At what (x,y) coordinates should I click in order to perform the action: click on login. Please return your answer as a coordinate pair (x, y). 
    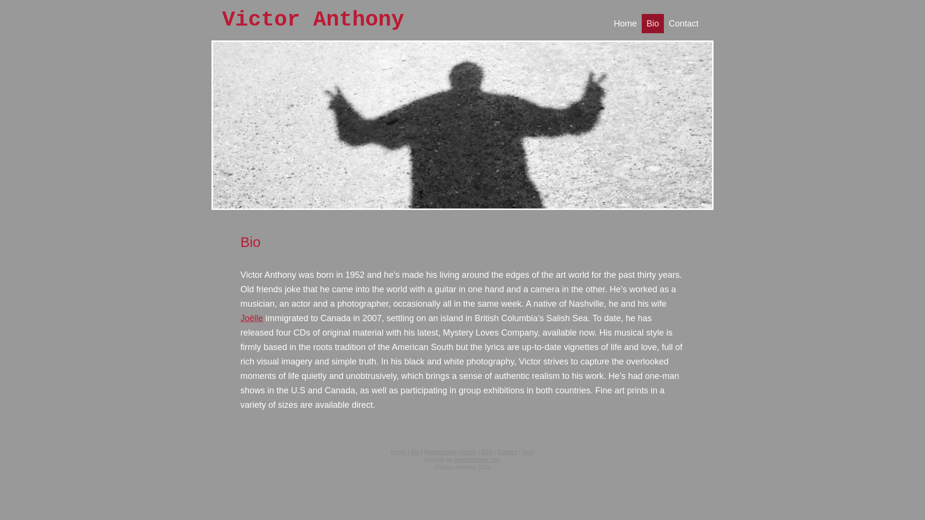
    Looking at the image, I should click on (528, 452).